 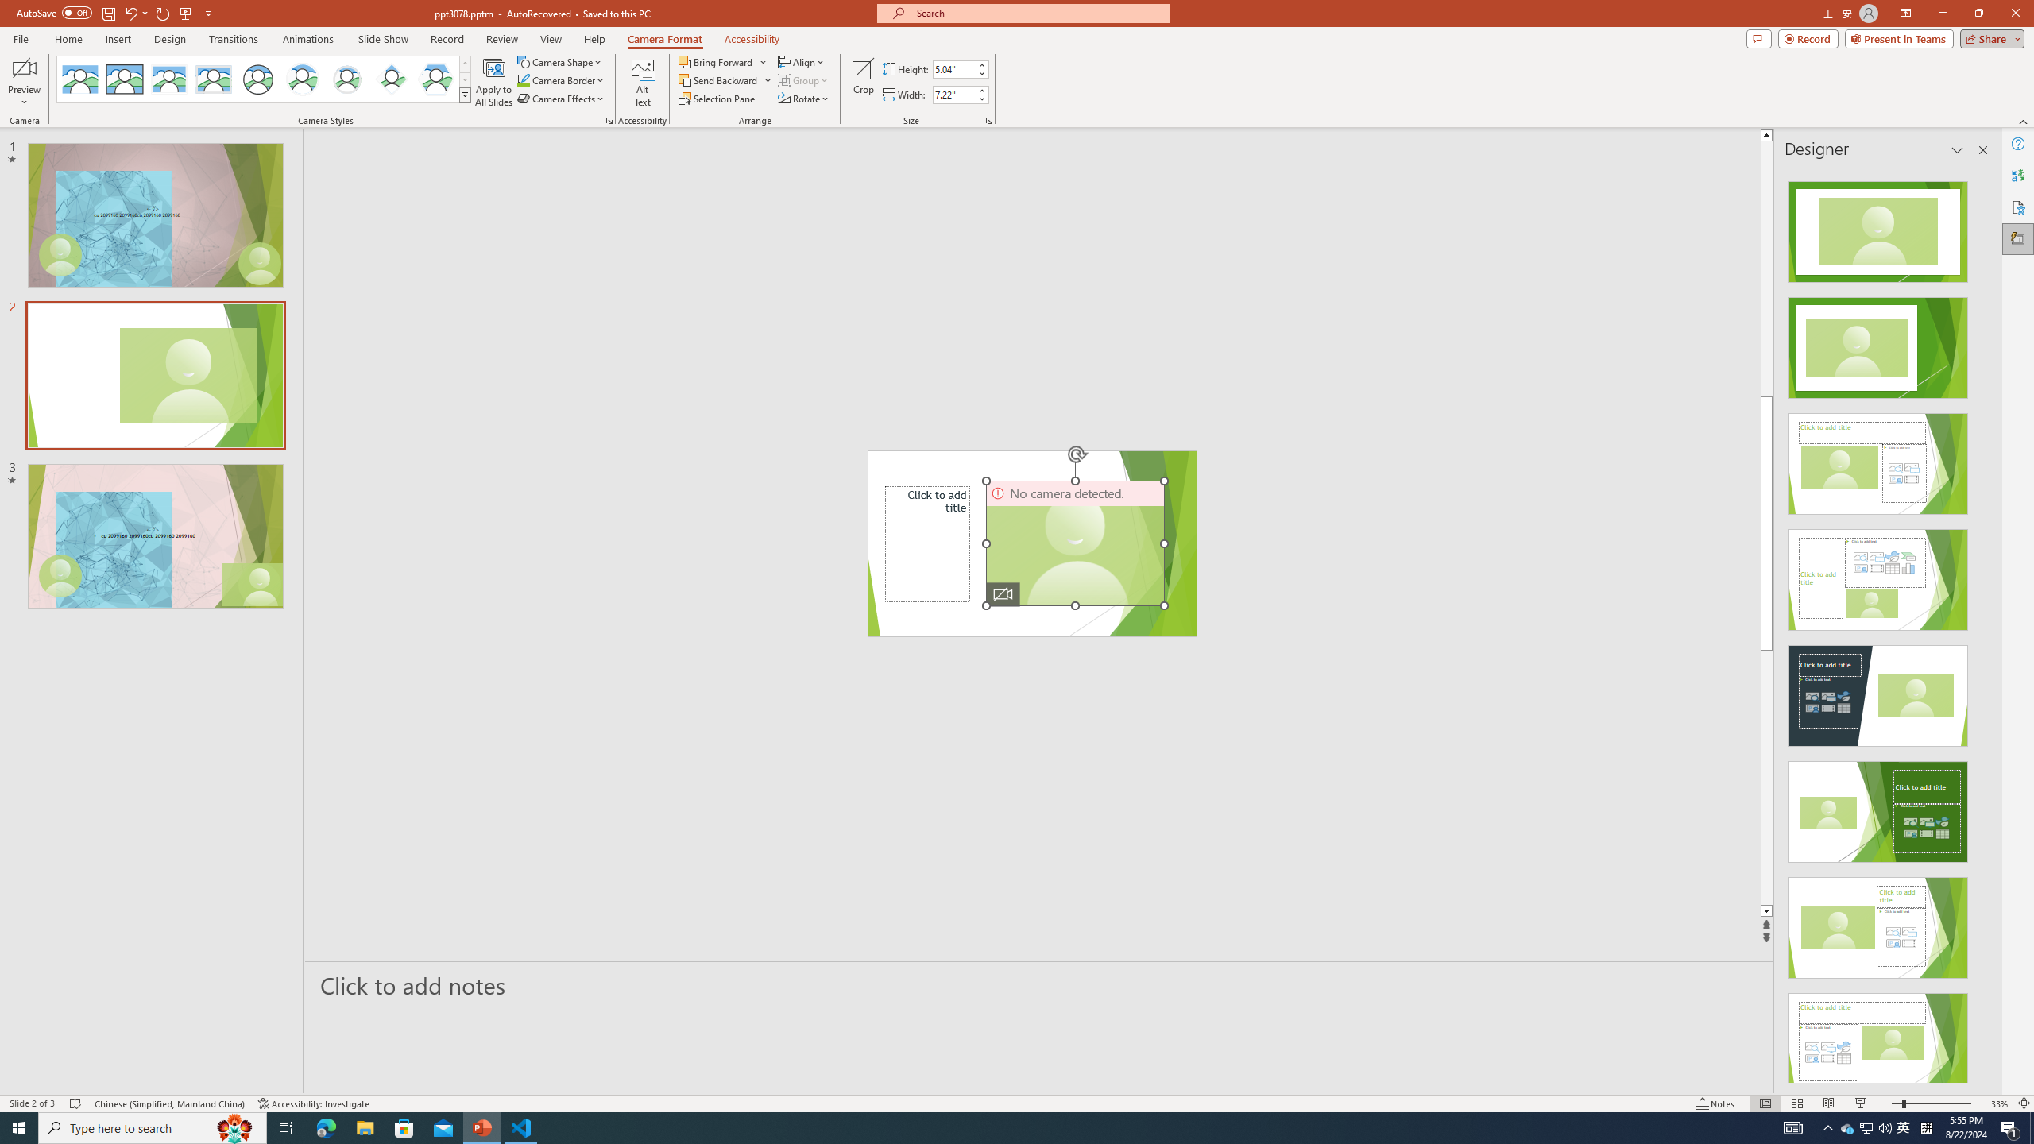 I want to click on Camera Styles, so click(x=466, y=95).